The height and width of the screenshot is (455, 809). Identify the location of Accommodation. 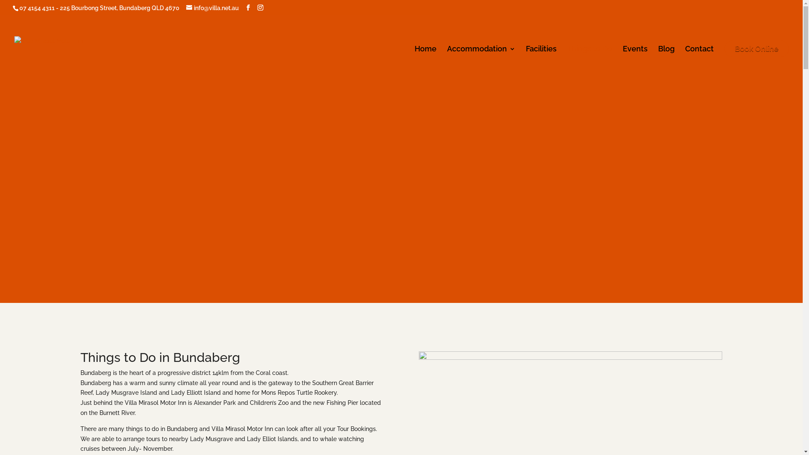
(481, 62).